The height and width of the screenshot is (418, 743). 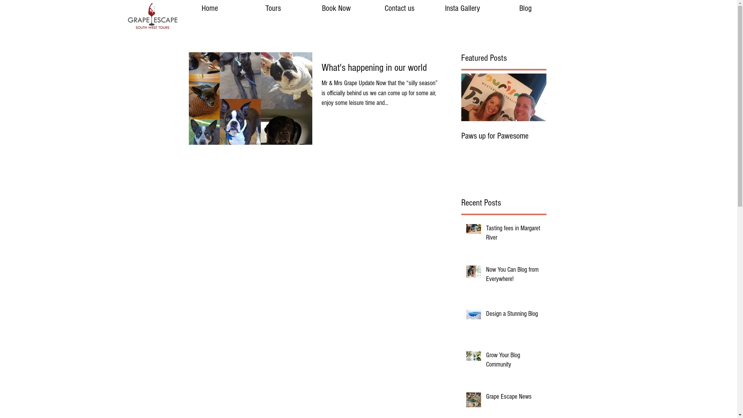 What do you see at coordinates (336, 9) in the screenshot?
I see `Book Now` at bounding box center [336, 9].